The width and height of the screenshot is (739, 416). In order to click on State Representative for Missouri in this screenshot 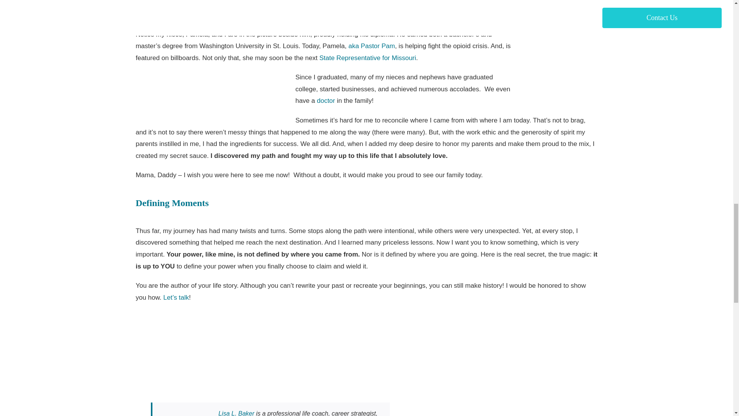, I will do `click(367, 58)`.